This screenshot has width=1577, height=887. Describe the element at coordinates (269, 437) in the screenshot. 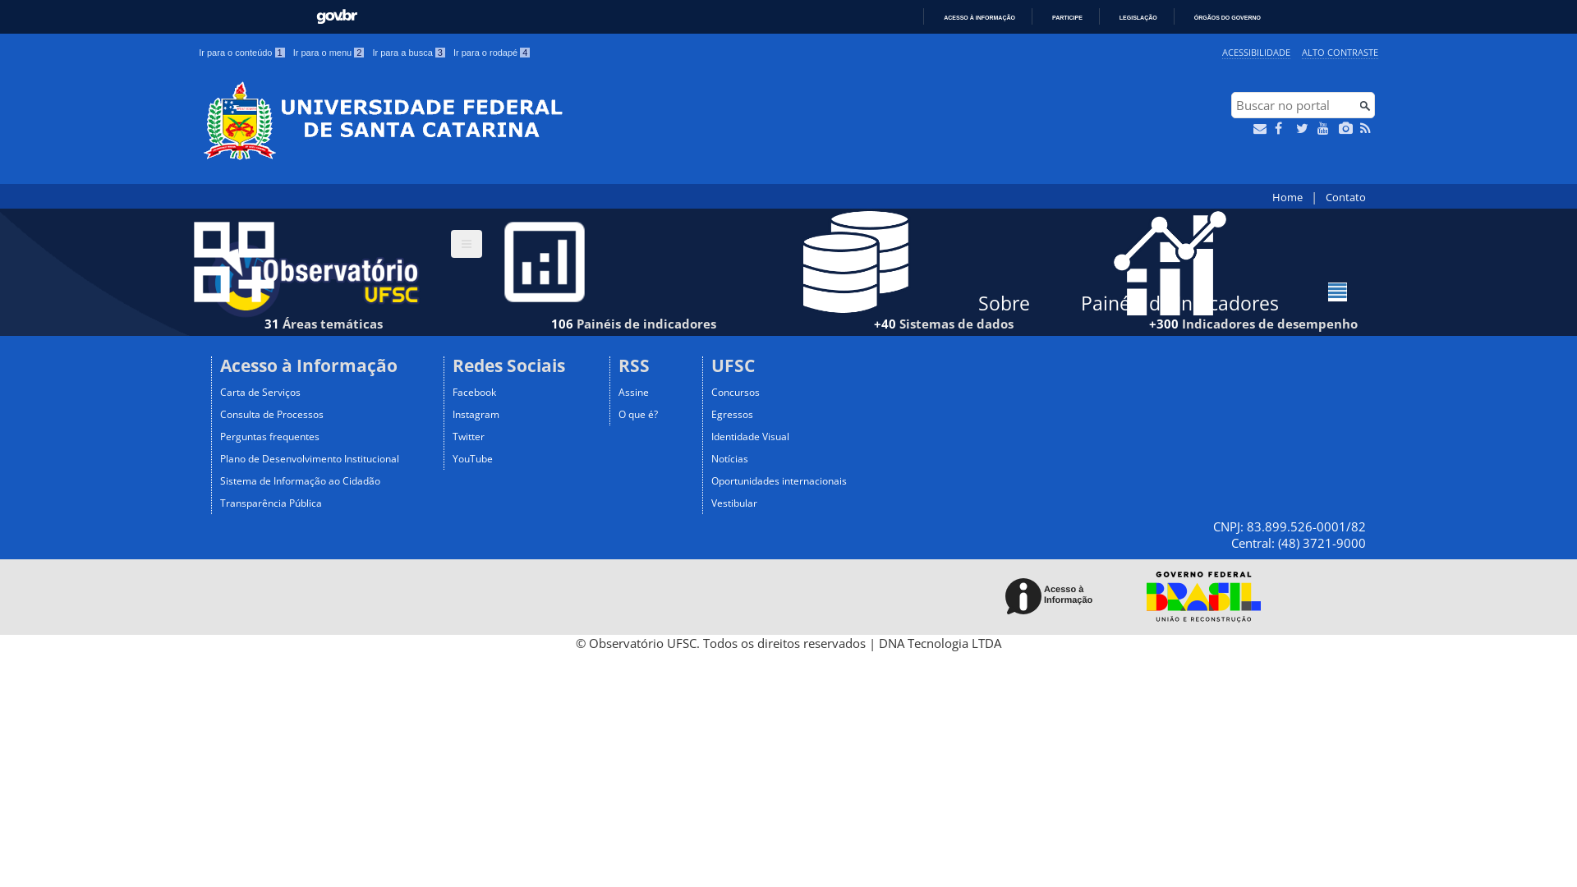

I see `Perguntas frequentes` at that location.